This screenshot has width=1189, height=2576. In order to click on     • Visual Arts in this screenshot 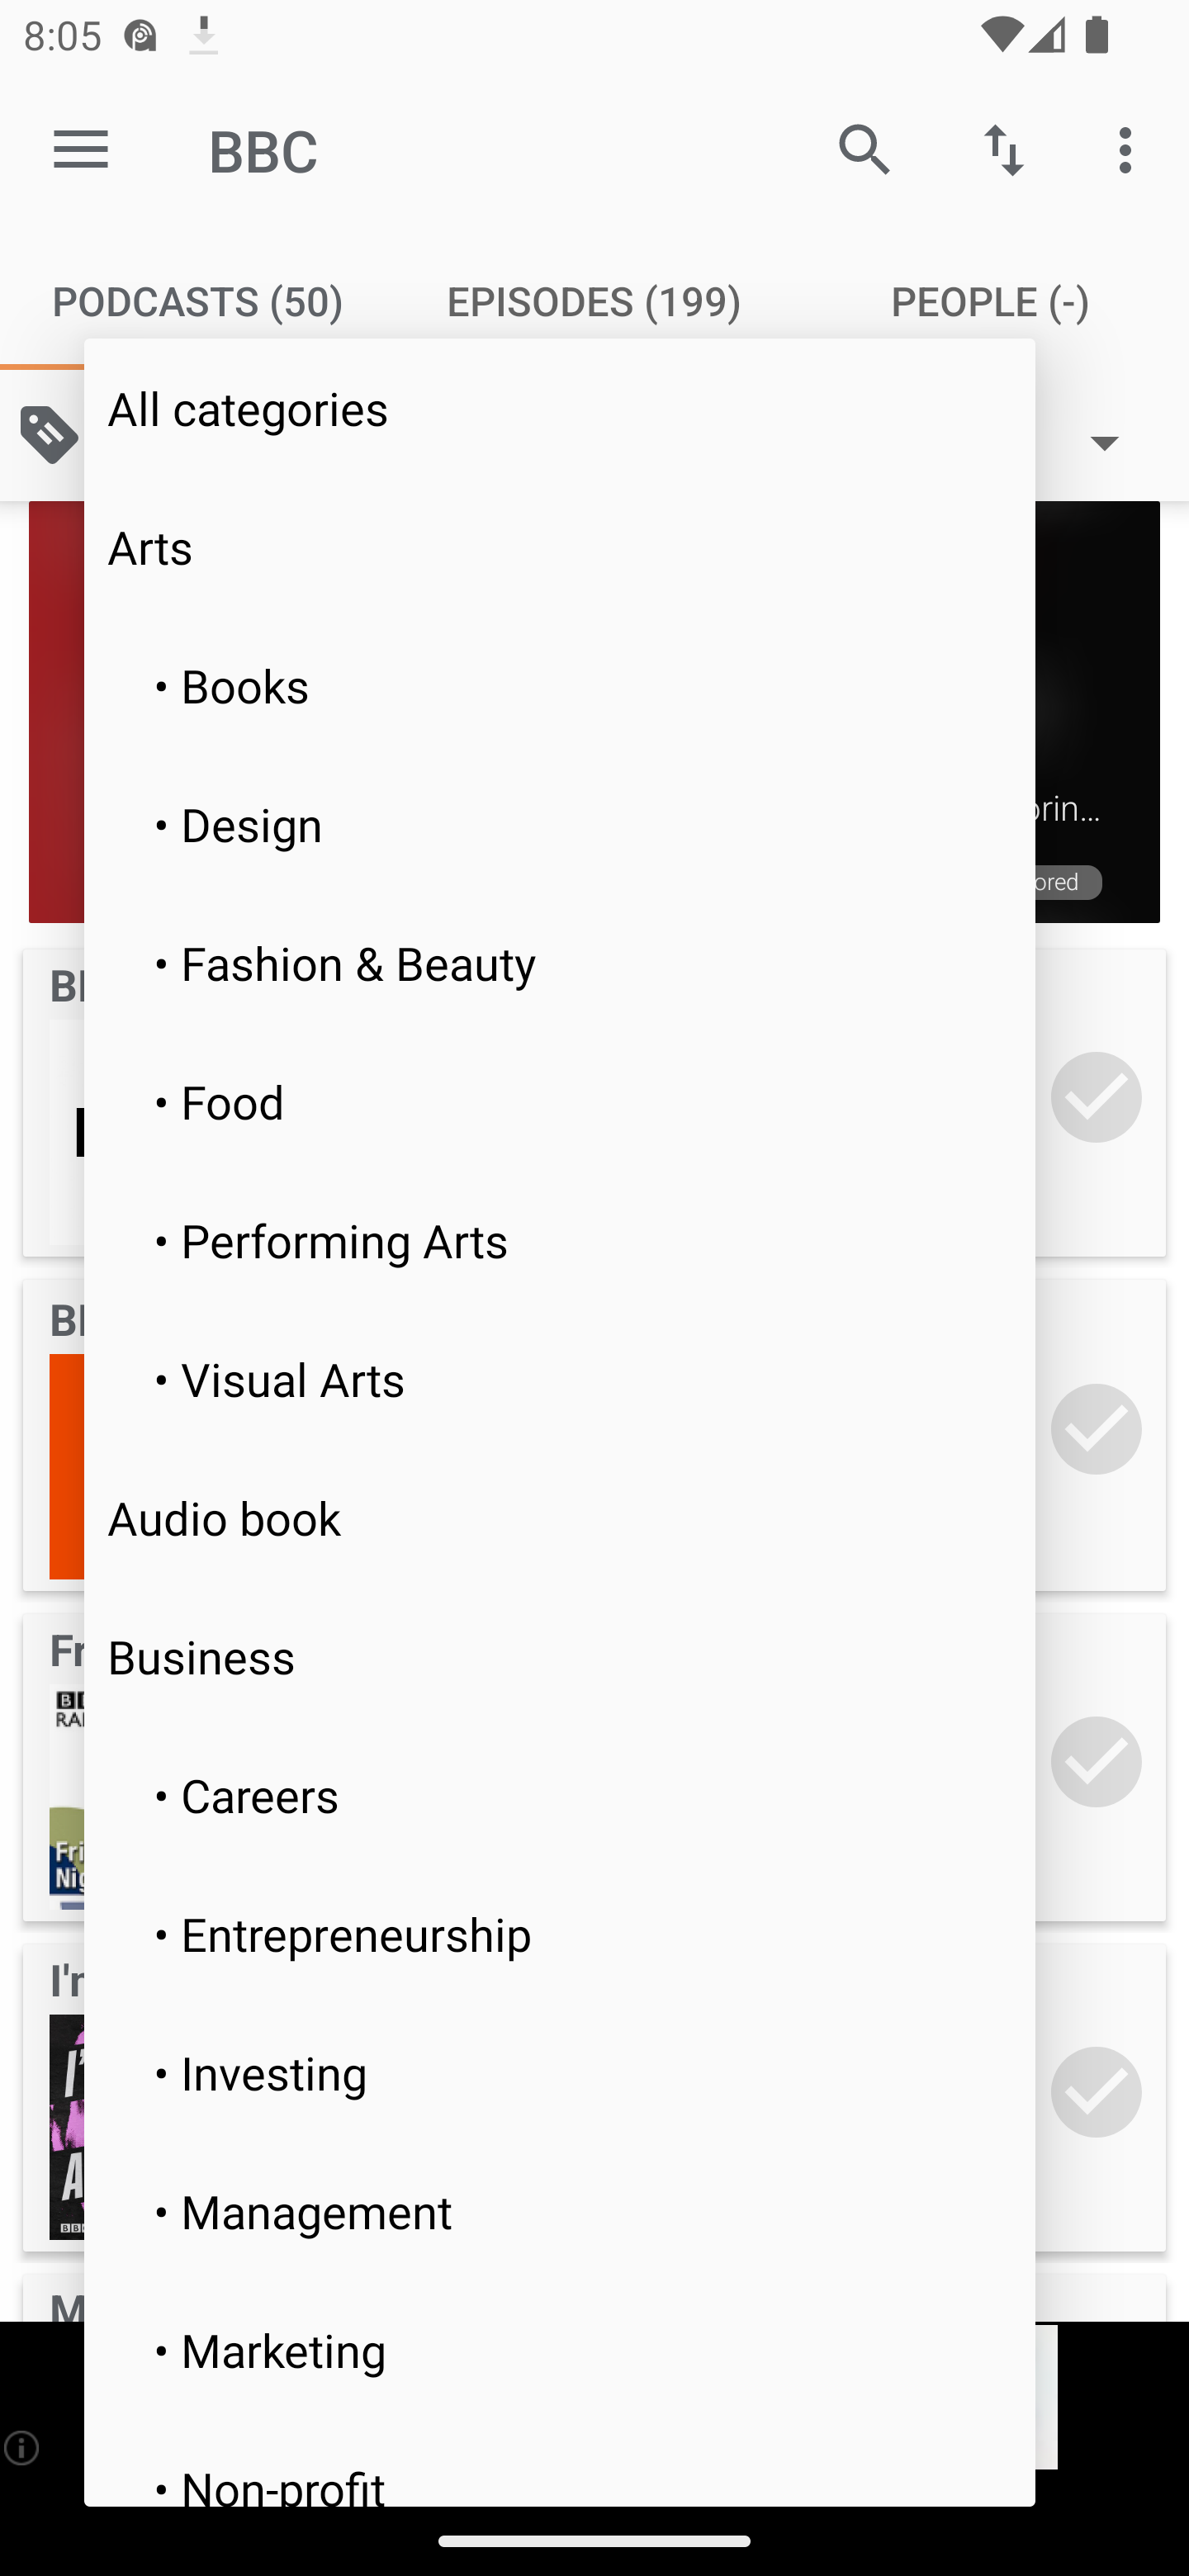, I will do `click(560, 1377)`.